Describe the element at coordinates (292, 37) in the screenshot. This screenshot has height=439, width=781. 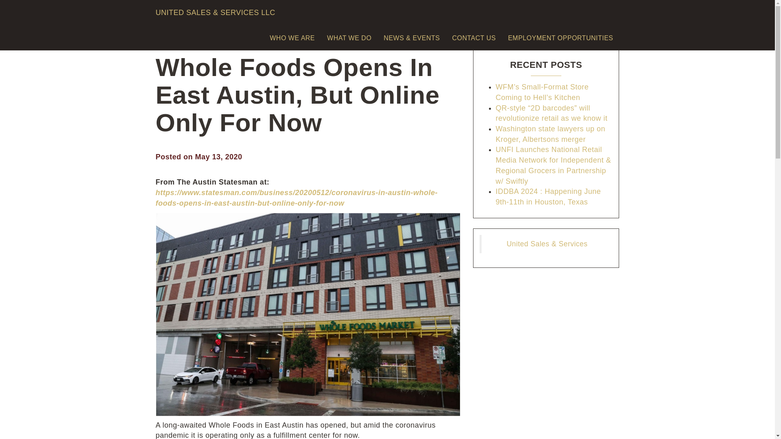
I see `WHO WE ARE` at that location.